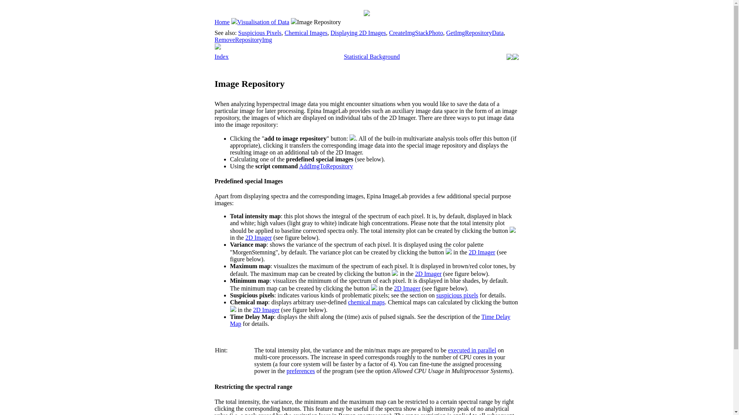  Describe the element at coordinates (300, 371) in the screenshot. I see `preferences` at that location.